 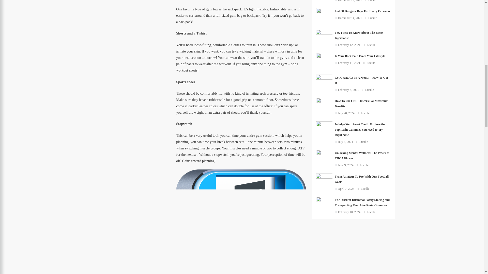 What do you see at coordinates (349, 1) in the screenshot?
I see `December 22, 2021` at bounding box center [349, 1].